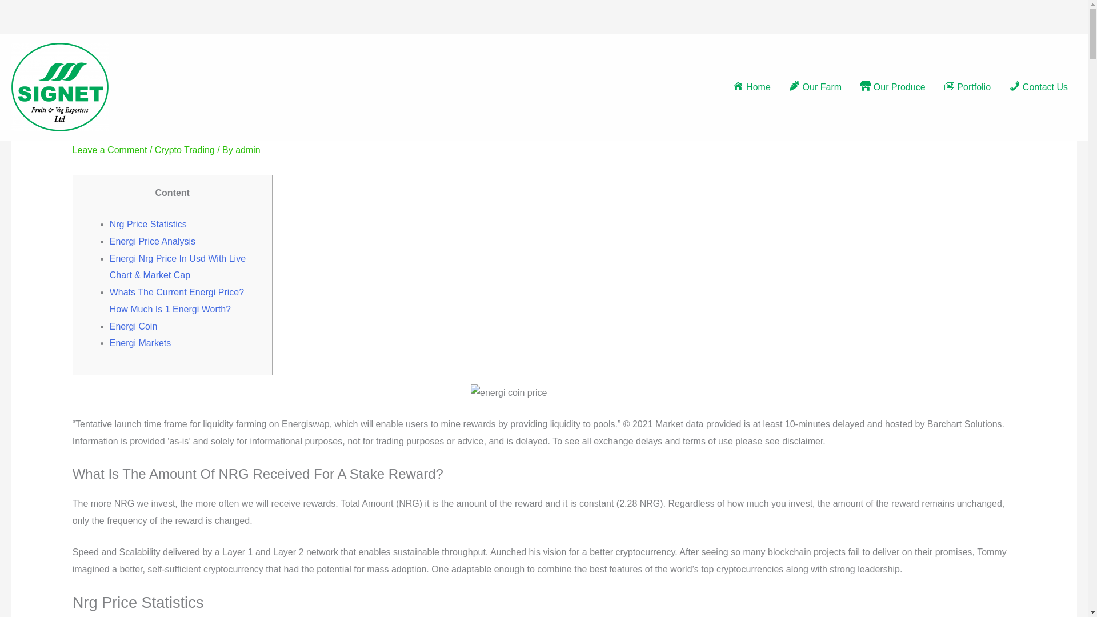 This screenshot has height=617, width=1097. What do you see at coordinates (248, 150) in the screenshot?
I see `View all posts by admin` at bounding box center [248, 150].